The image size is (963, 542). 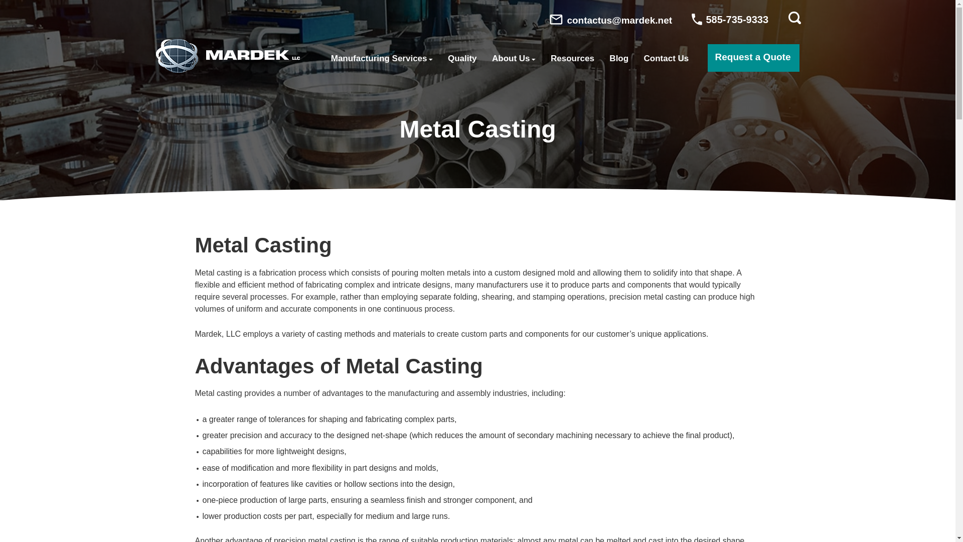 I want to click on Contact Us, so click(x=666, y=58).